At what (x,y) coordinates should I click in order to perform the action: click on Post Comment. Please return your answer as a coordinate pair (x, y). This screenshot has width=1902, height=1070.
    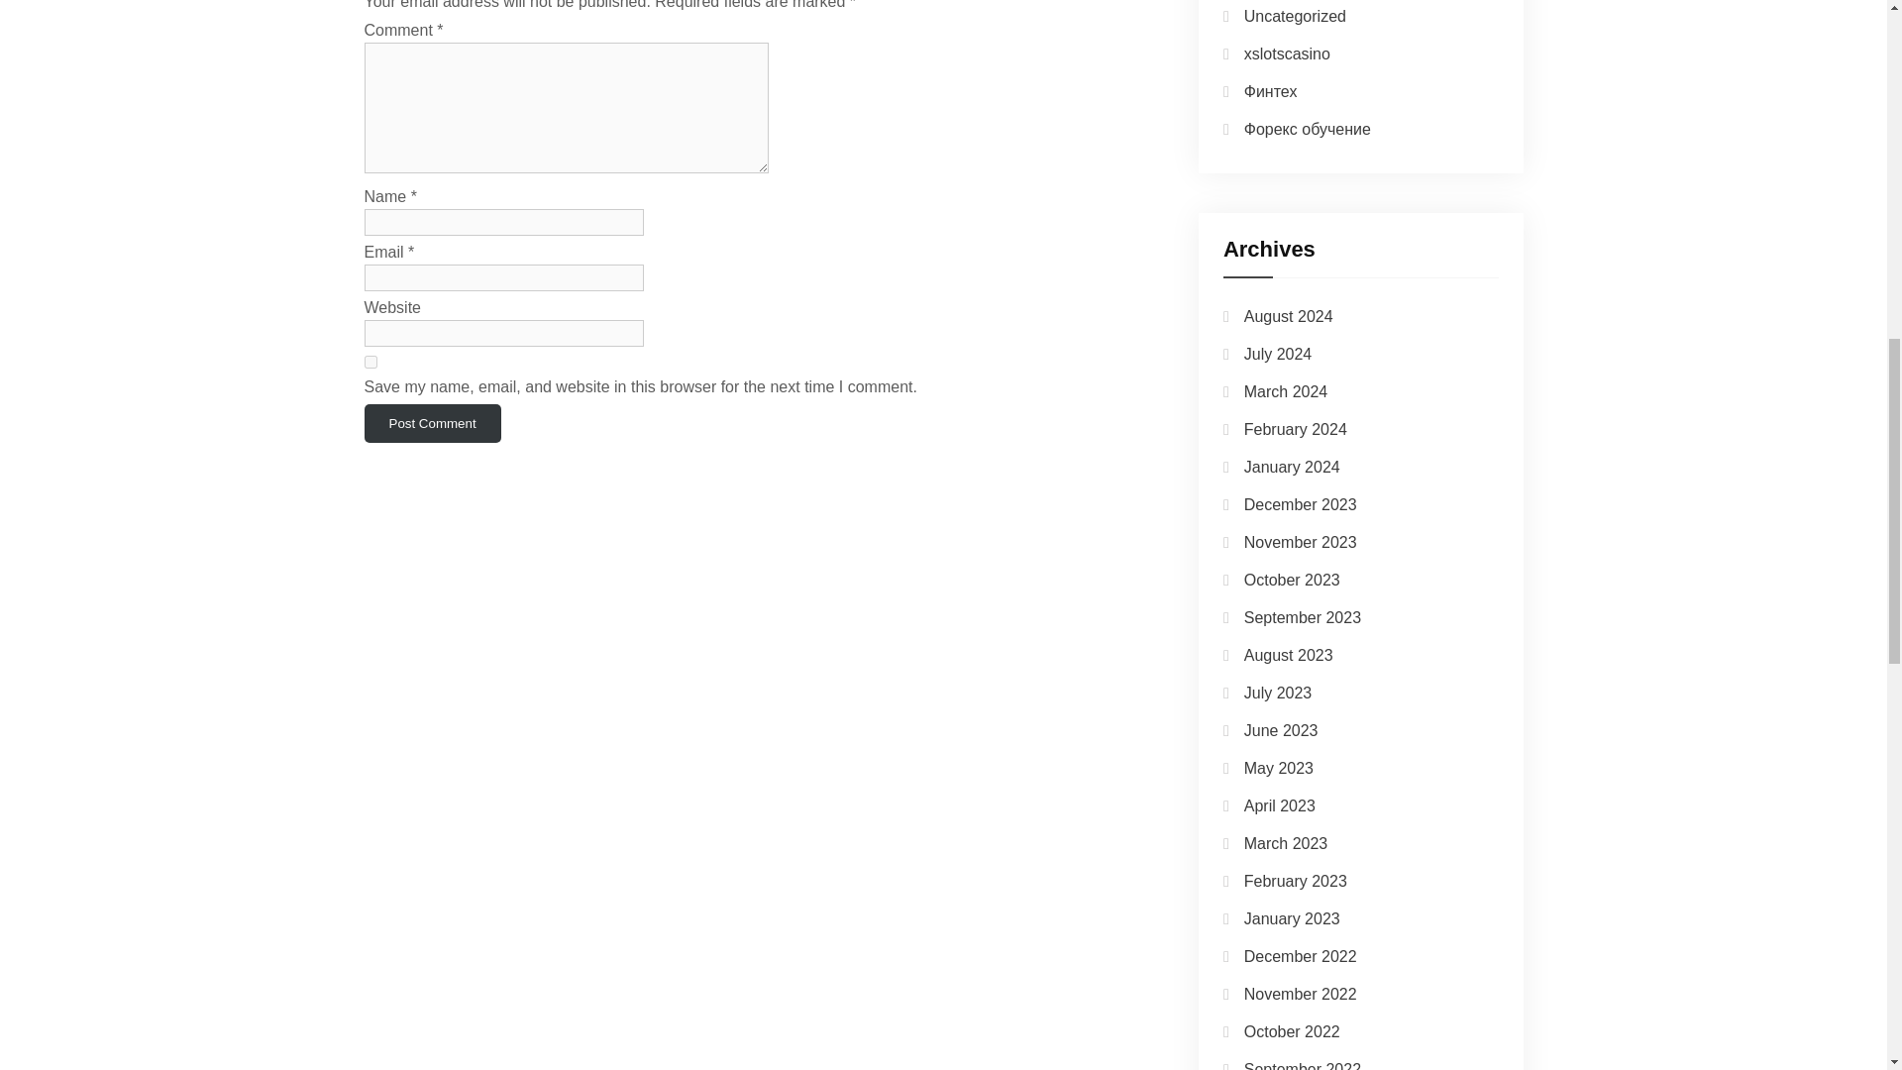
    Looking at the image, I should click on (433, 424).